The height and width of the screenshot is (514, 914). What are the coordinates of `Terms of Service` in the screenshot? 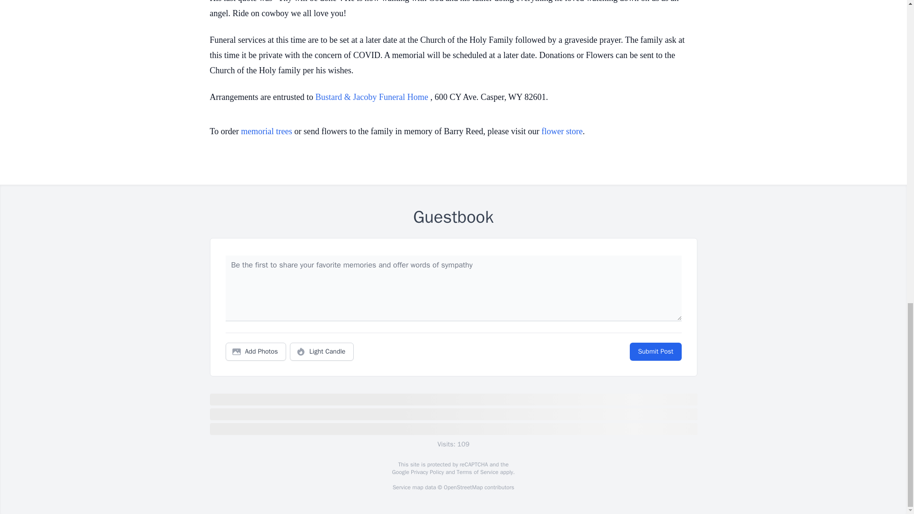 It's located at (477, 472).